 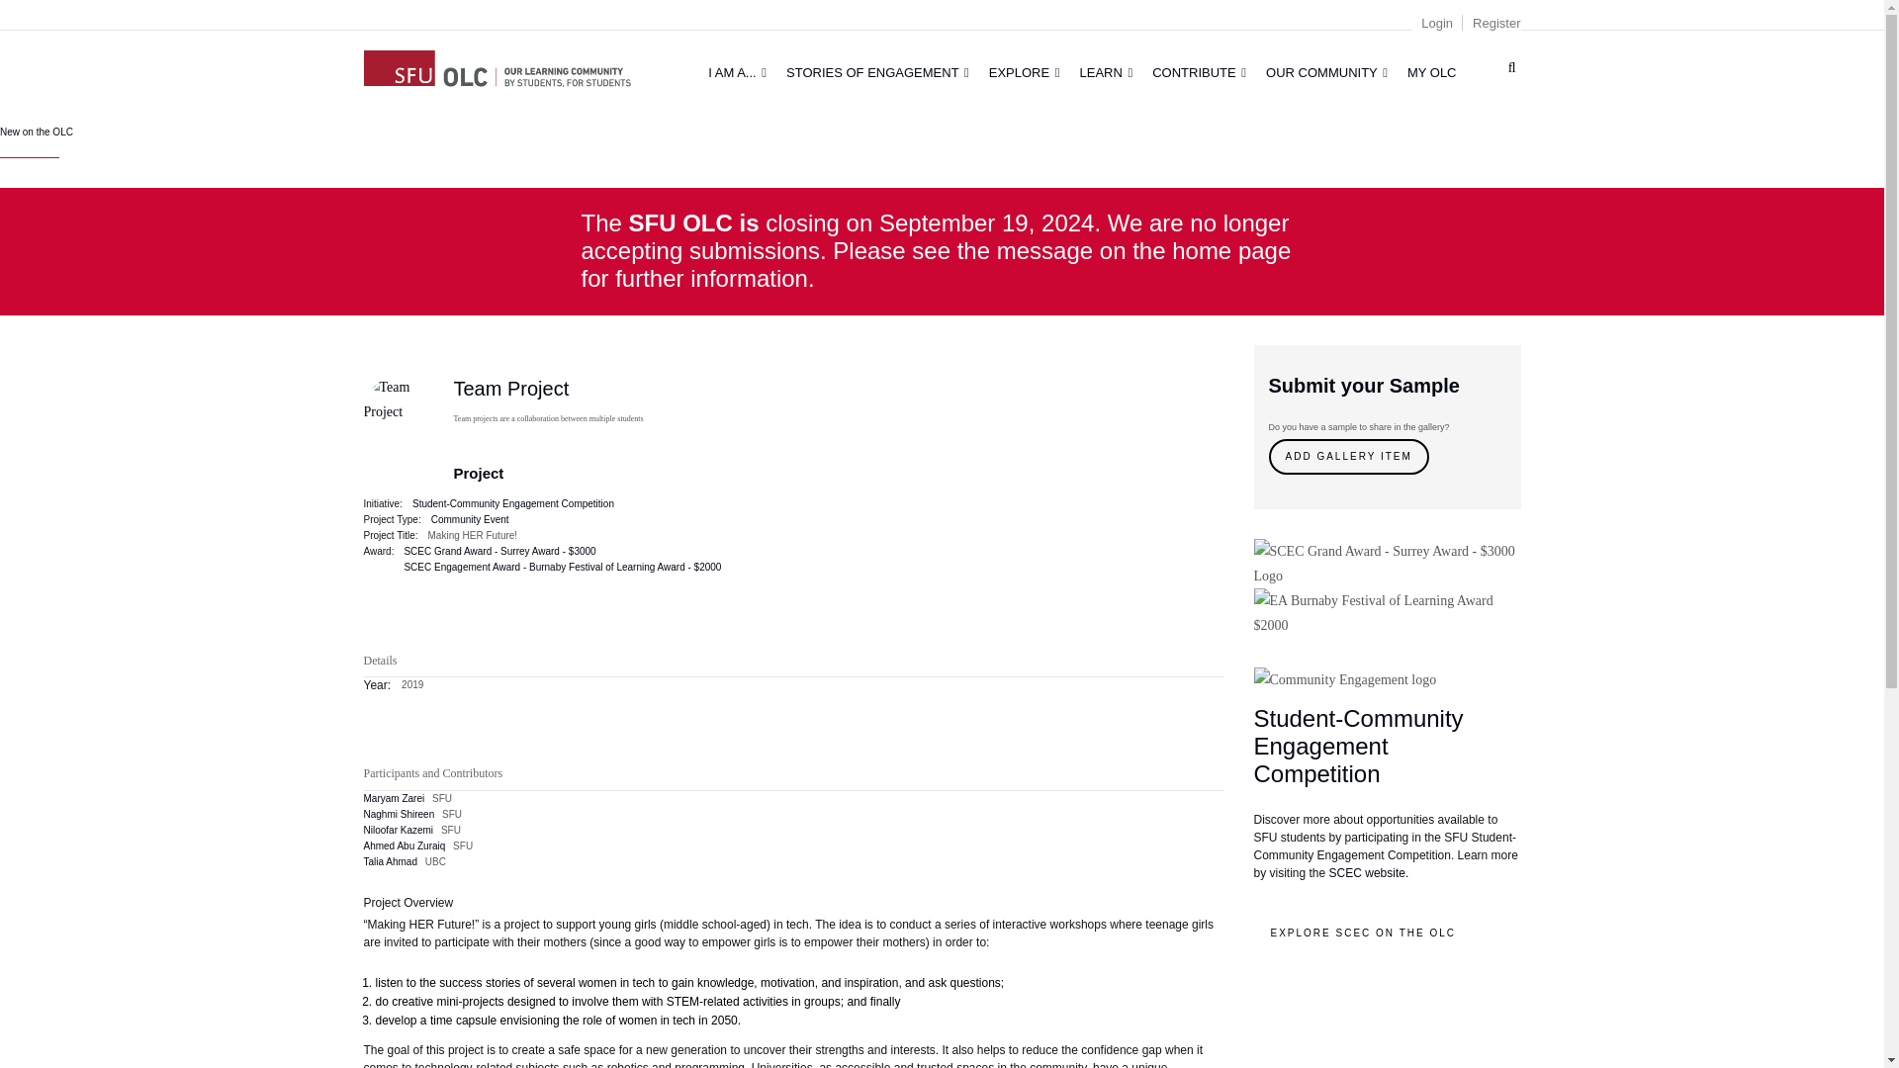 I want to click on Home, so click(x=497, y=65).